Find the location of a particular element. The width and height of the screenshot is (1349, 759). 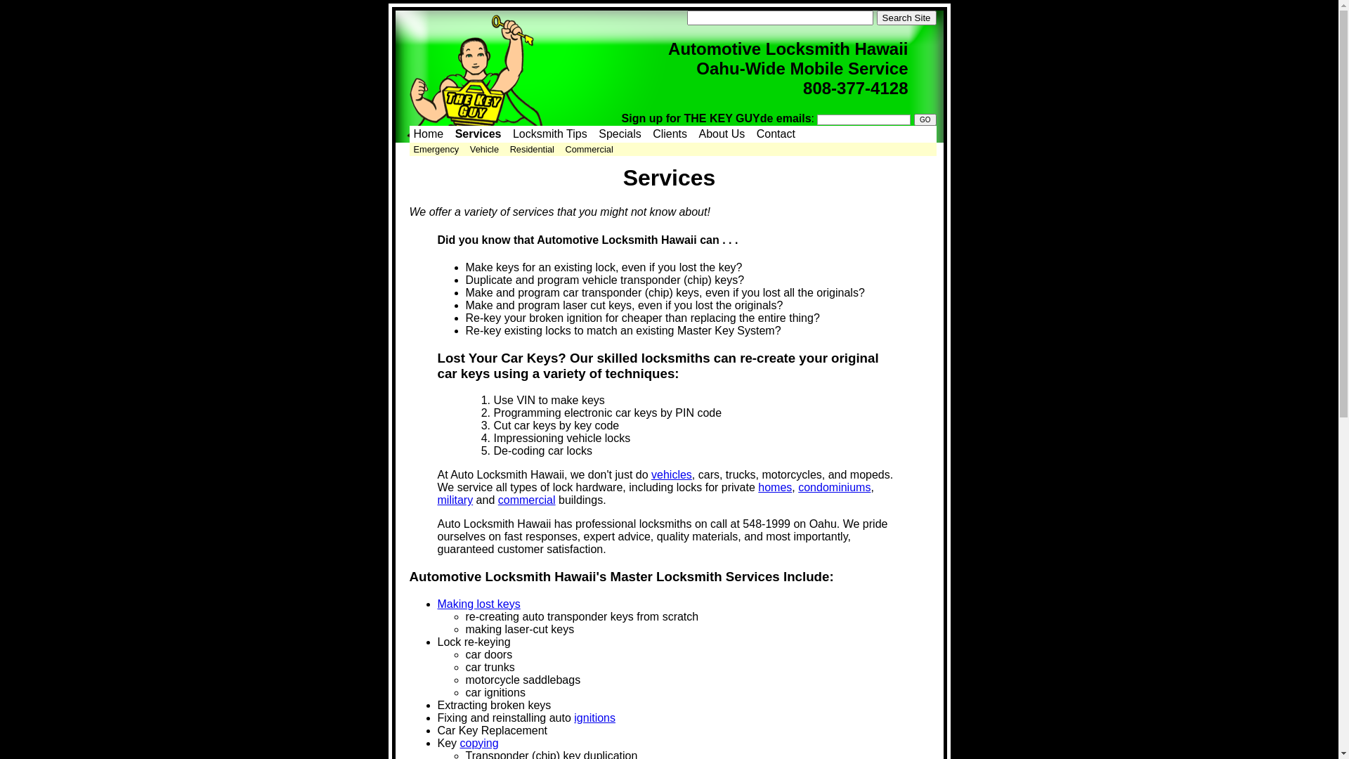

Home is located at coordinates (429, 134).